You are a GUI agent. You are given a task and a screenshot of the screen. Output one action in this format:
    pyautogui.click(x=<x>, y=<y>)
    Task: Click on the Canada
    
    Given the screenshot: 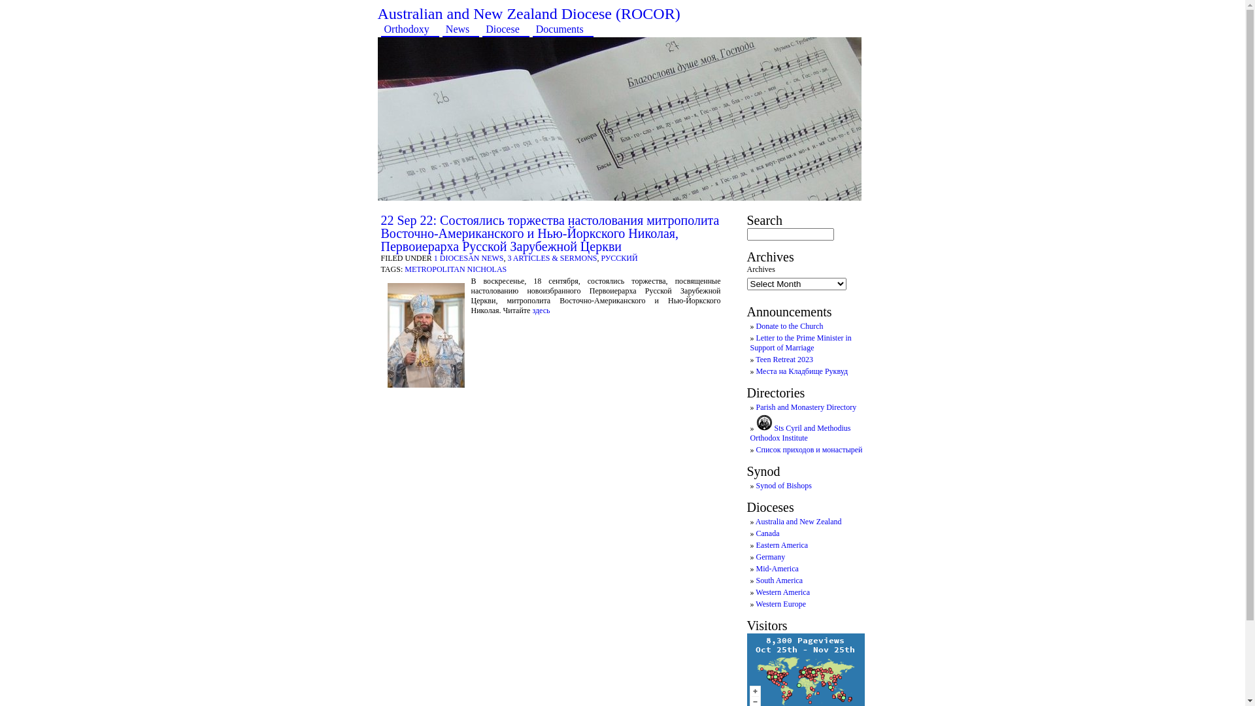 What is the action you would take?
    pyautogui.click(x=767, y=533)
    